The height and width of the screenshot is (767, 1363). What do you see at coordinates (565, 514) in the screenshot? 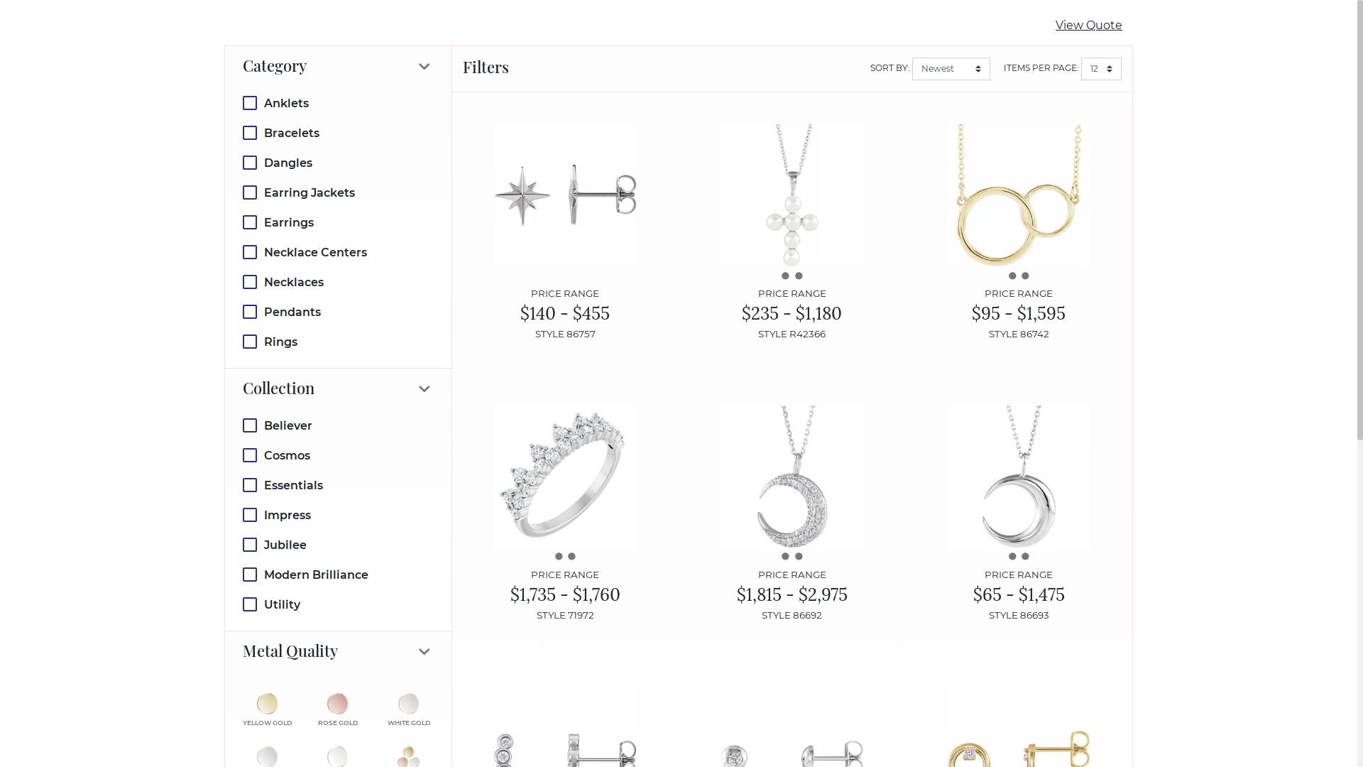
I see `PRICE RANGE
$1,735 - $1,760
STYLE 71972` at bounding box center [565, 514].